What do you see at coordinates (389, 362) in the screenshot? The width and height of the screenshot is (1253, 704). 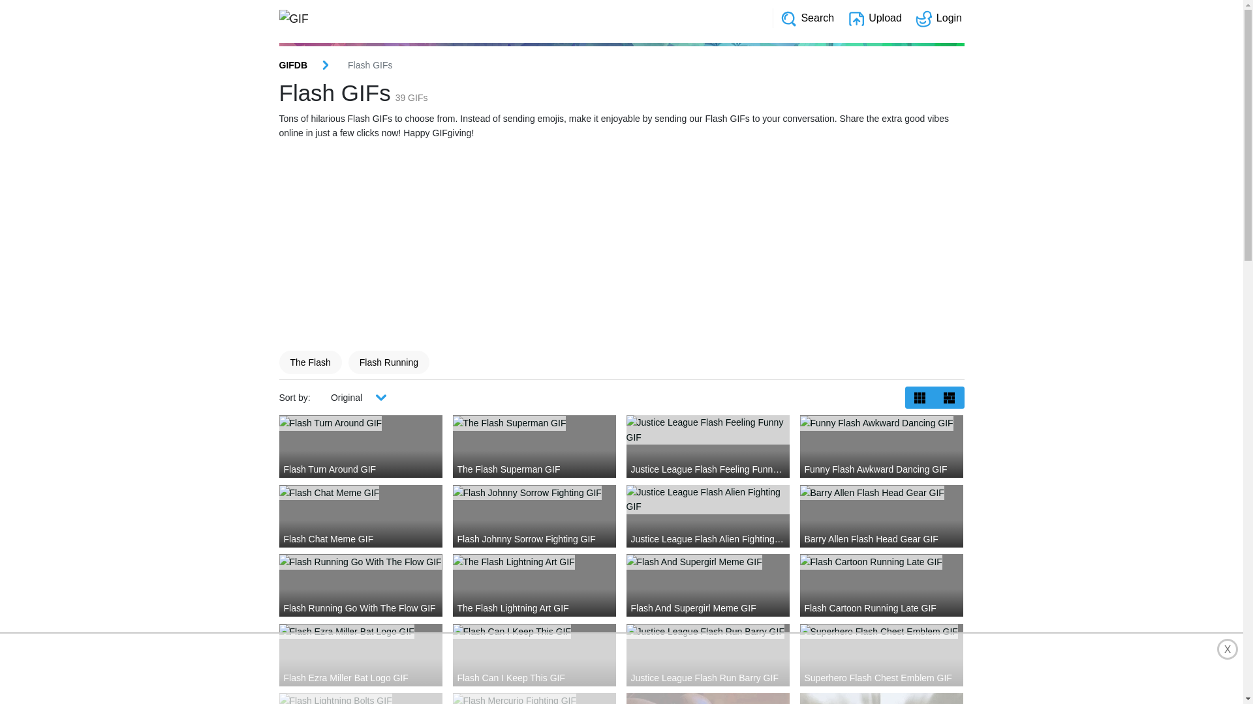 I see `Flash Running` at bounding box center [389, 362].